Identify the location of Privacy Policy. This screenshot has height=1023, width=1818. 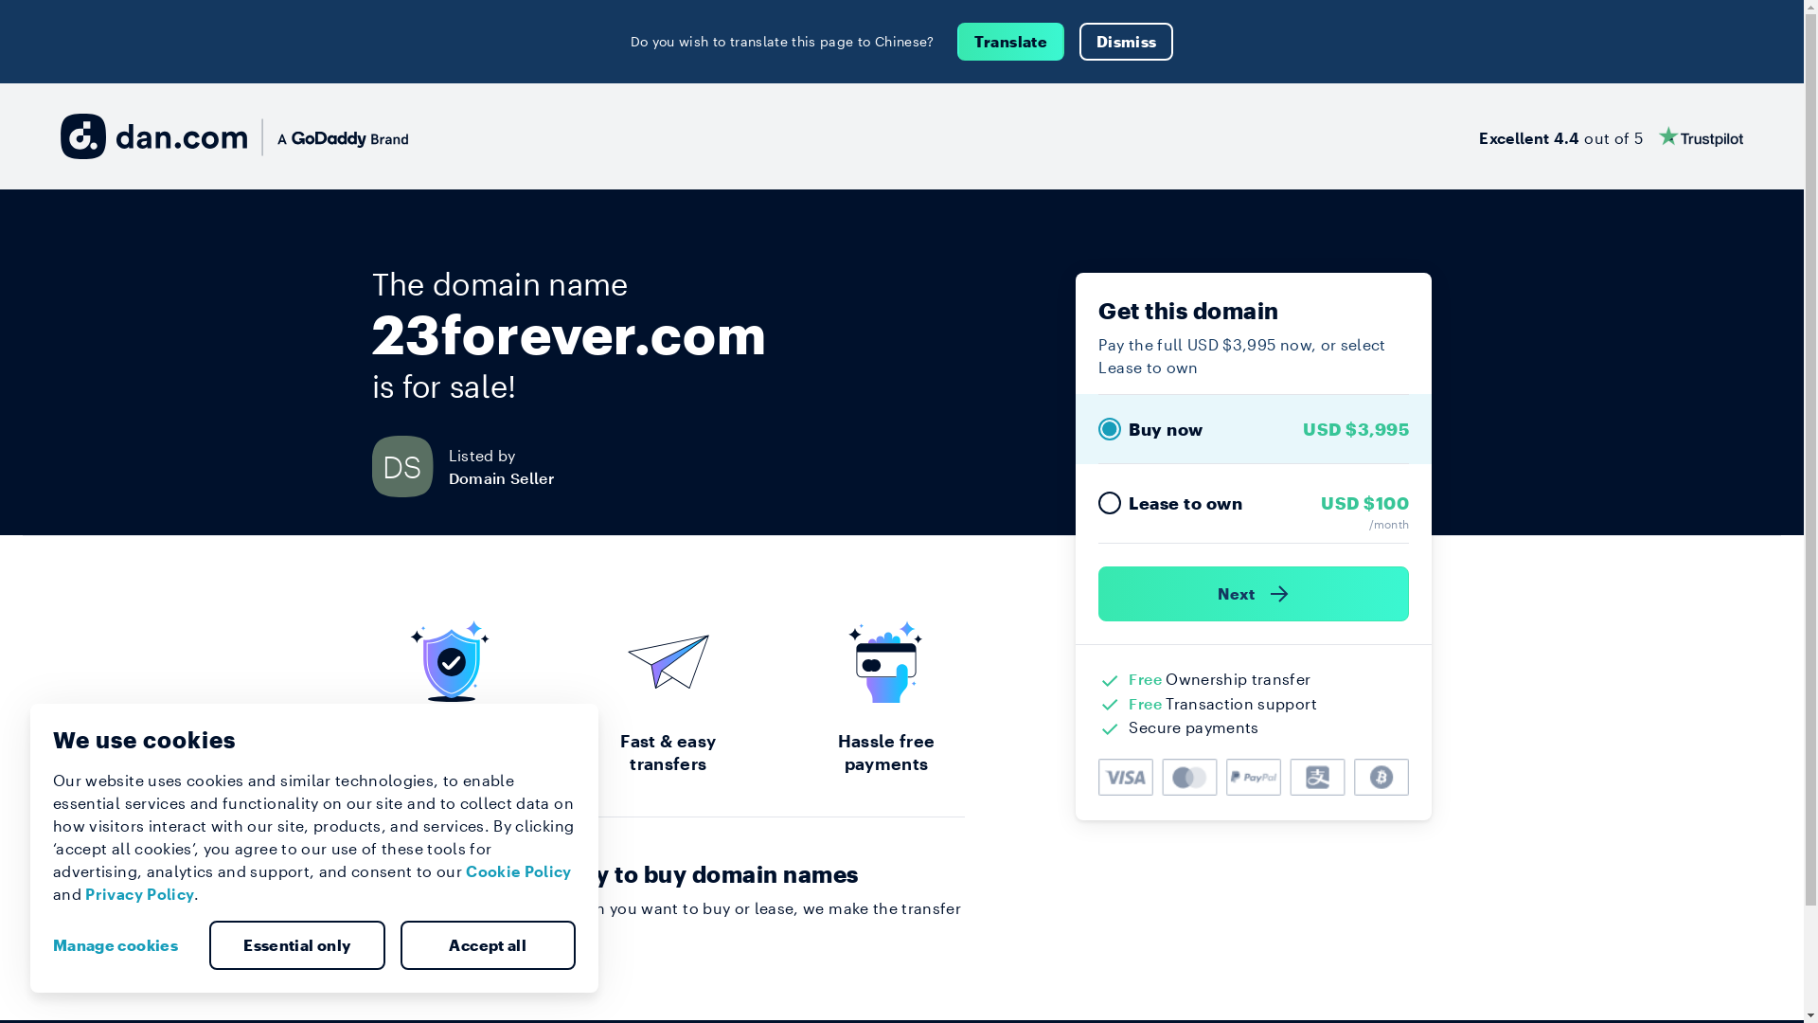
(140, 894).